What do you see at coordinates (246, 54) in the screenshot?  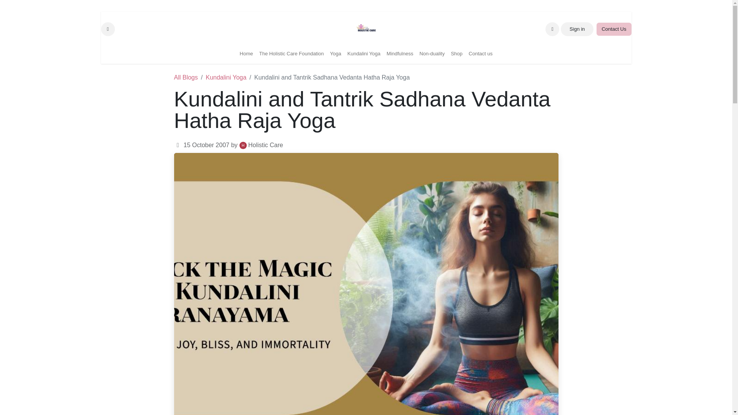 I see `Mindfulness` at bounding box center [246, 54].